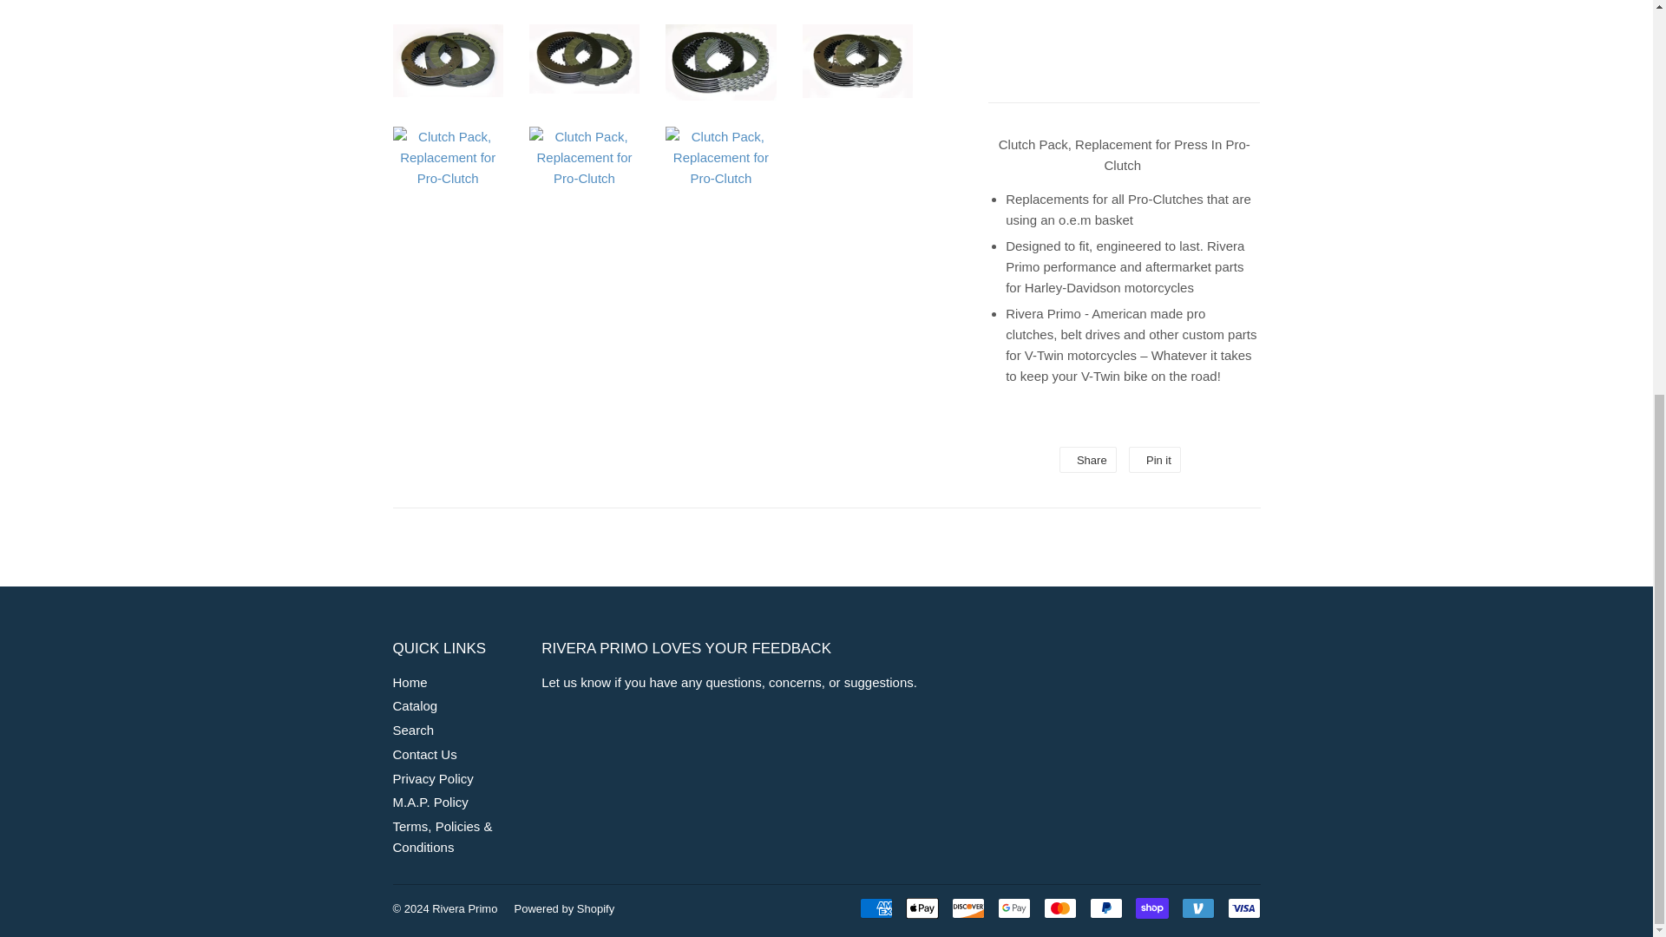  I want to click on Mastercard, so click(1059, 908).